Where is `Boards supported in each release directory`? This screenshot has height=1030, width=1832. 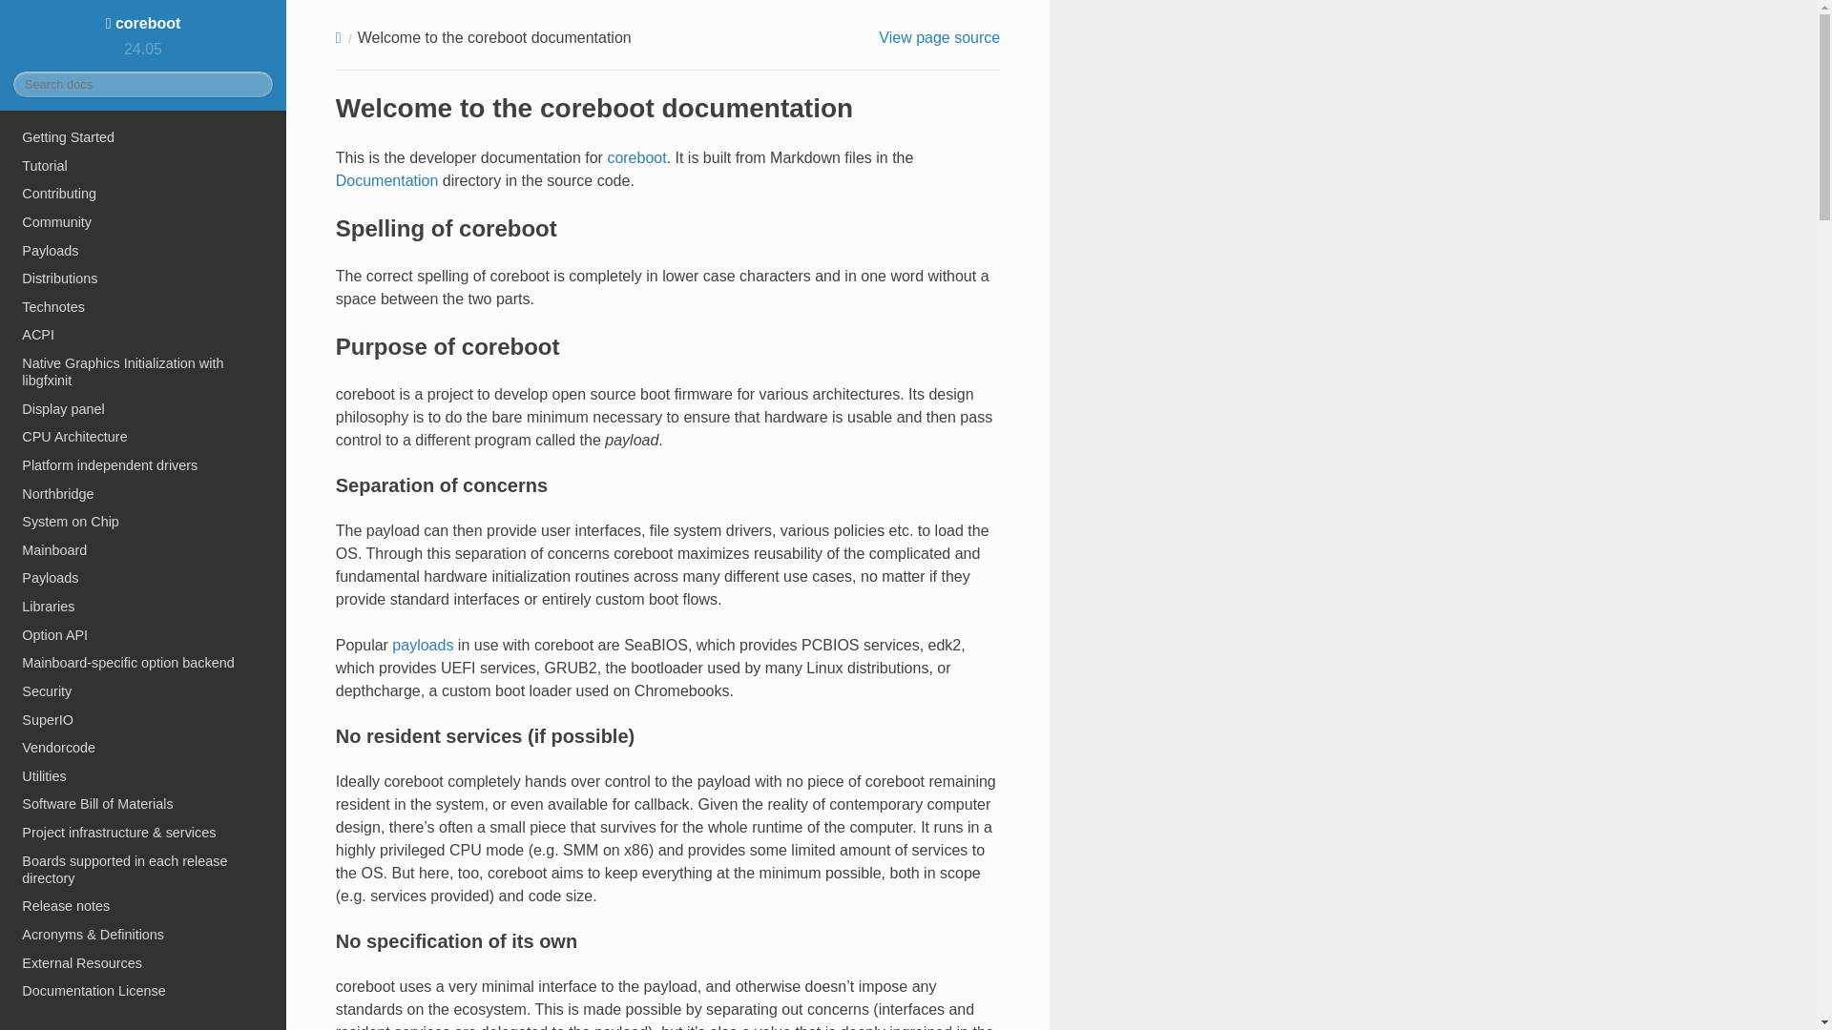 Boards supported in each release directory is located at coordinates (143, 870).